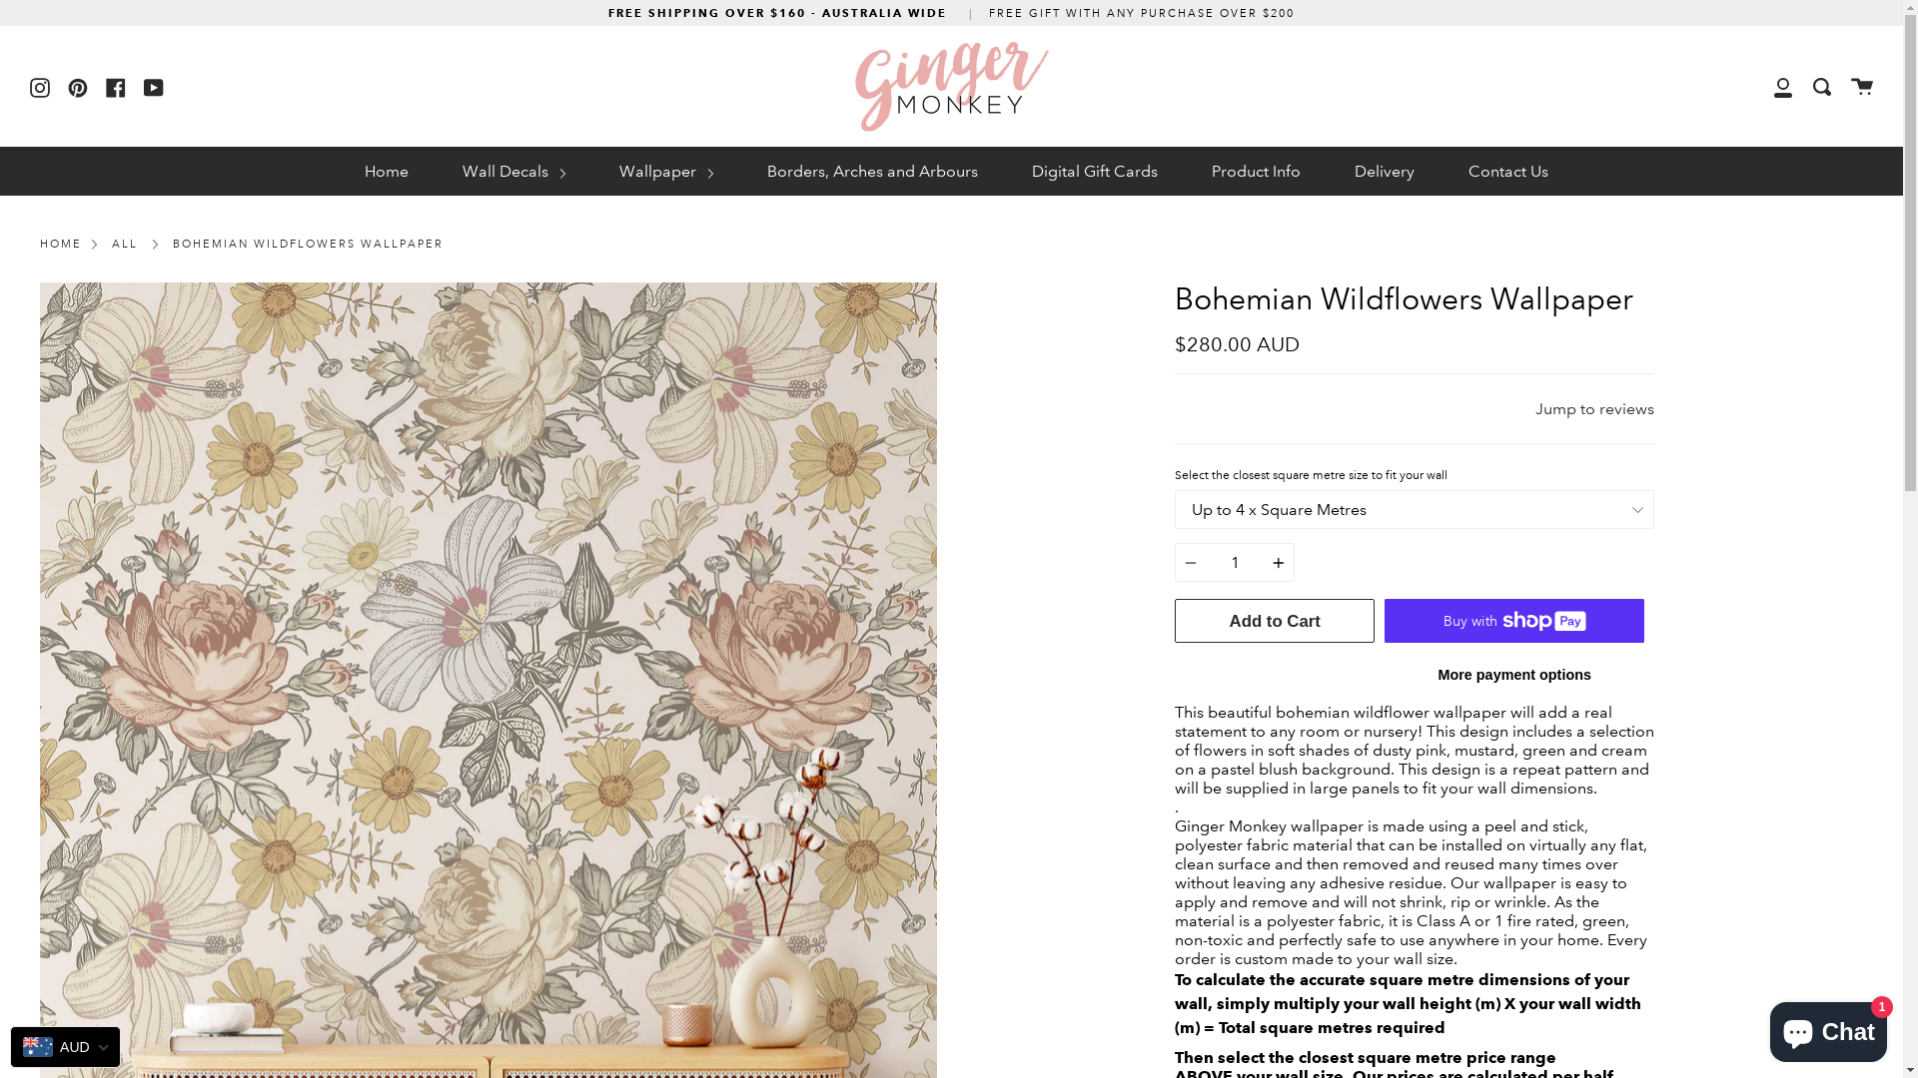 Image resolution: width=1918 pixels, height=1078 pixels. I want to click on Search, so click(1822, 86).